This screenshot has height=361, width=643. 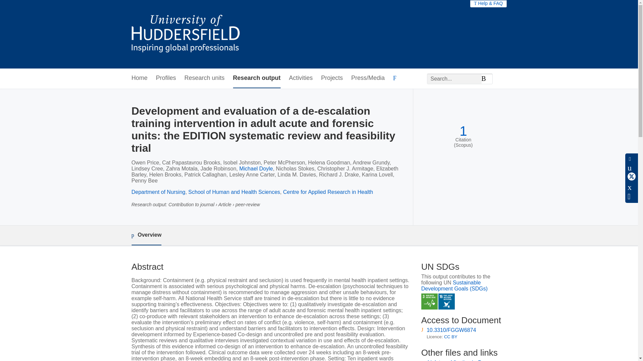 What do you see at coordinates (328, 192) in the screenshot?
I see `Centre for Applied Research in Health` at bounding box center [328, 192].